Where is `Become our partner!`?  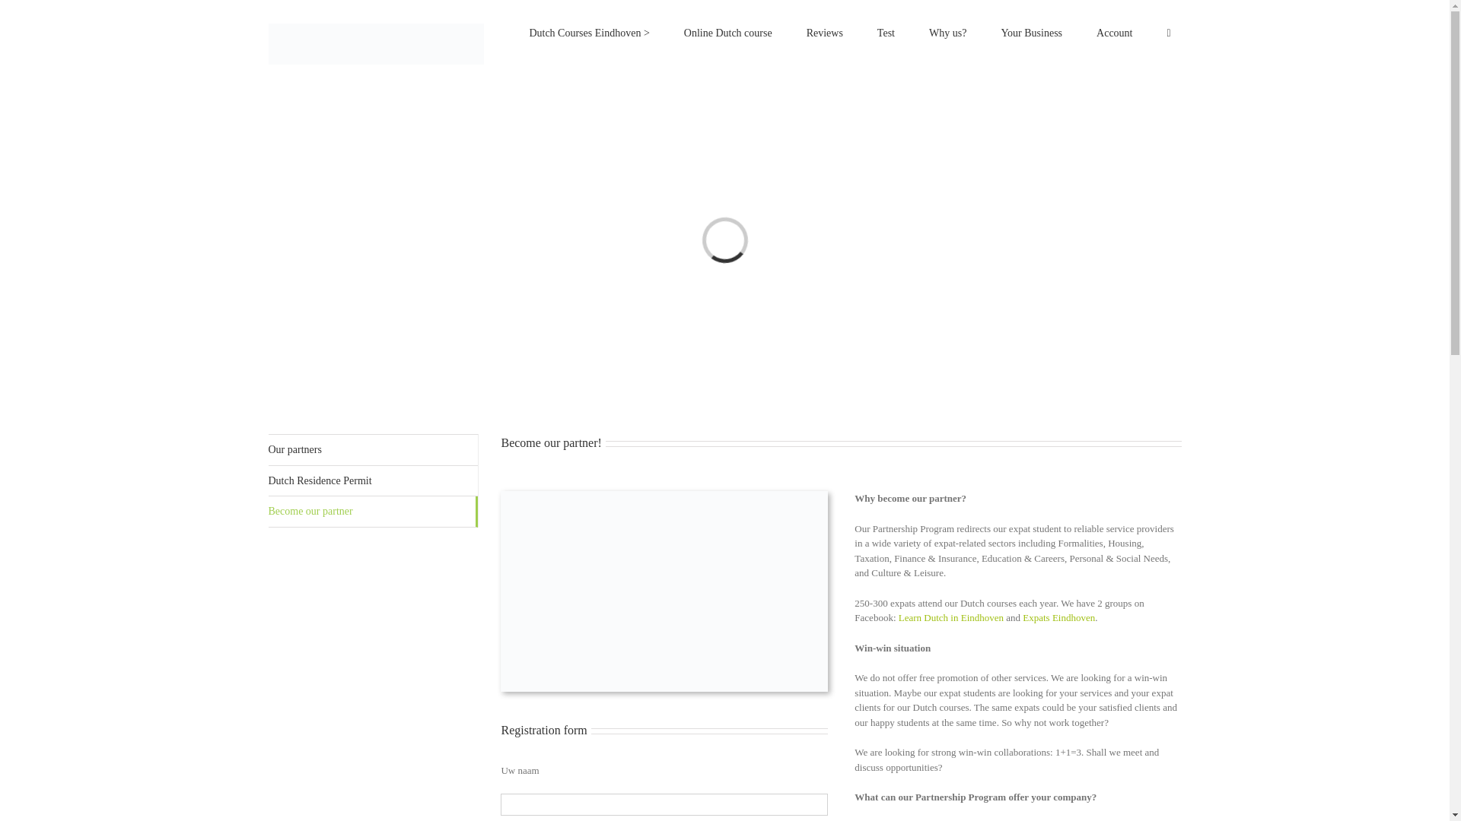
Become our partner! is located at coordinates (840, 462).